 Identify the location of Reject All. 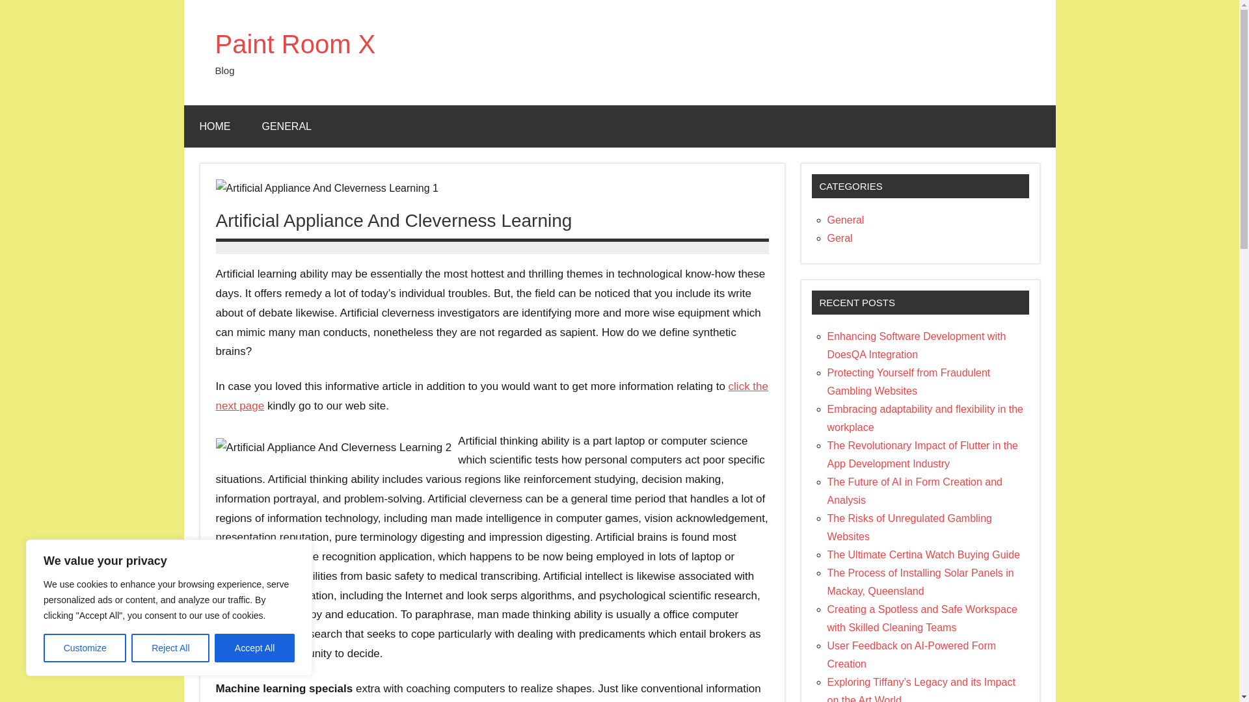
(170, 648).